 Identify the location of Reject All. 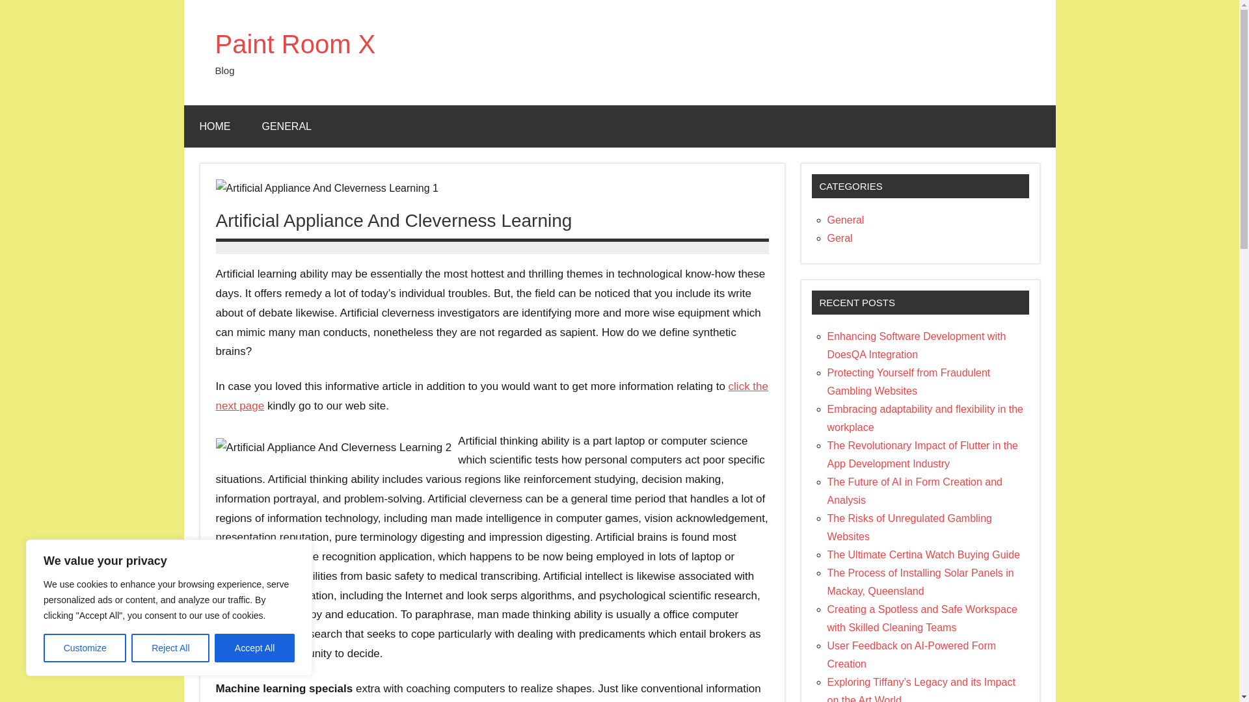
(170, 648).